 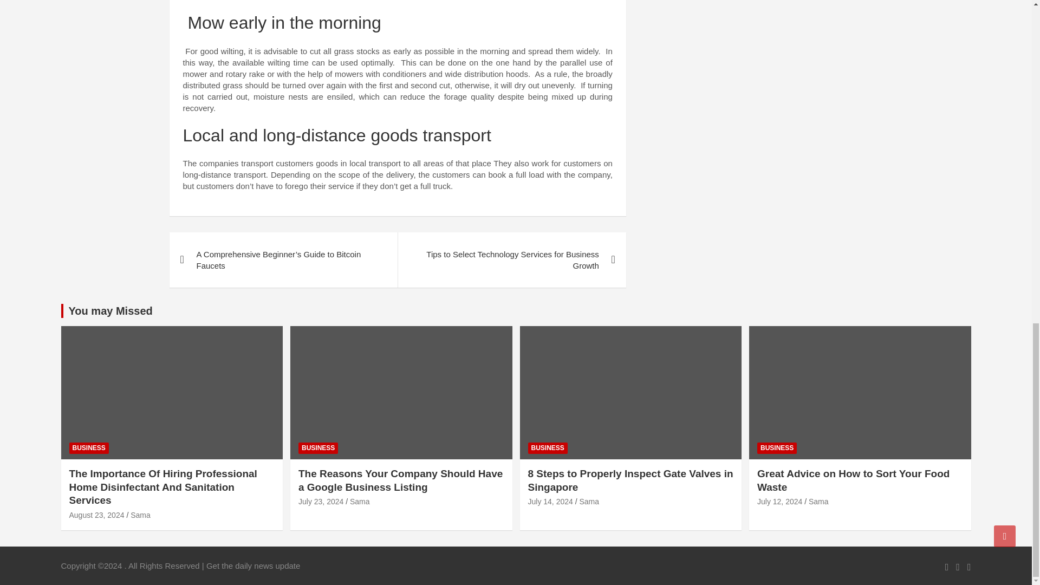 What do you see at coordinates (630, 480) in the screenshot?
I see `8 Steps to Properly Inspect Gate Valves in Singapore` at bounding box center [630, 480].